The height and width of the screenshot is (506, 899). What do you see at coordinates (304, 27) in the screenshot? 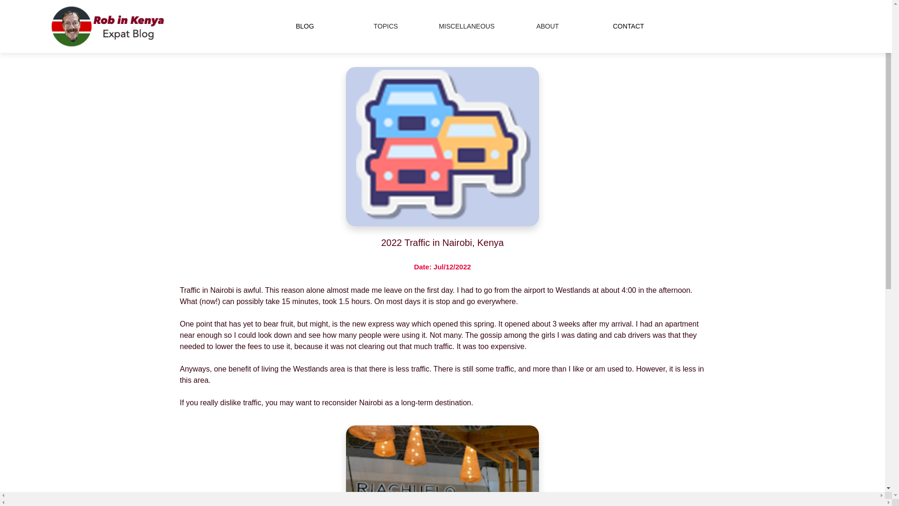
I see `BLOG` at bounding box center [304, 27].